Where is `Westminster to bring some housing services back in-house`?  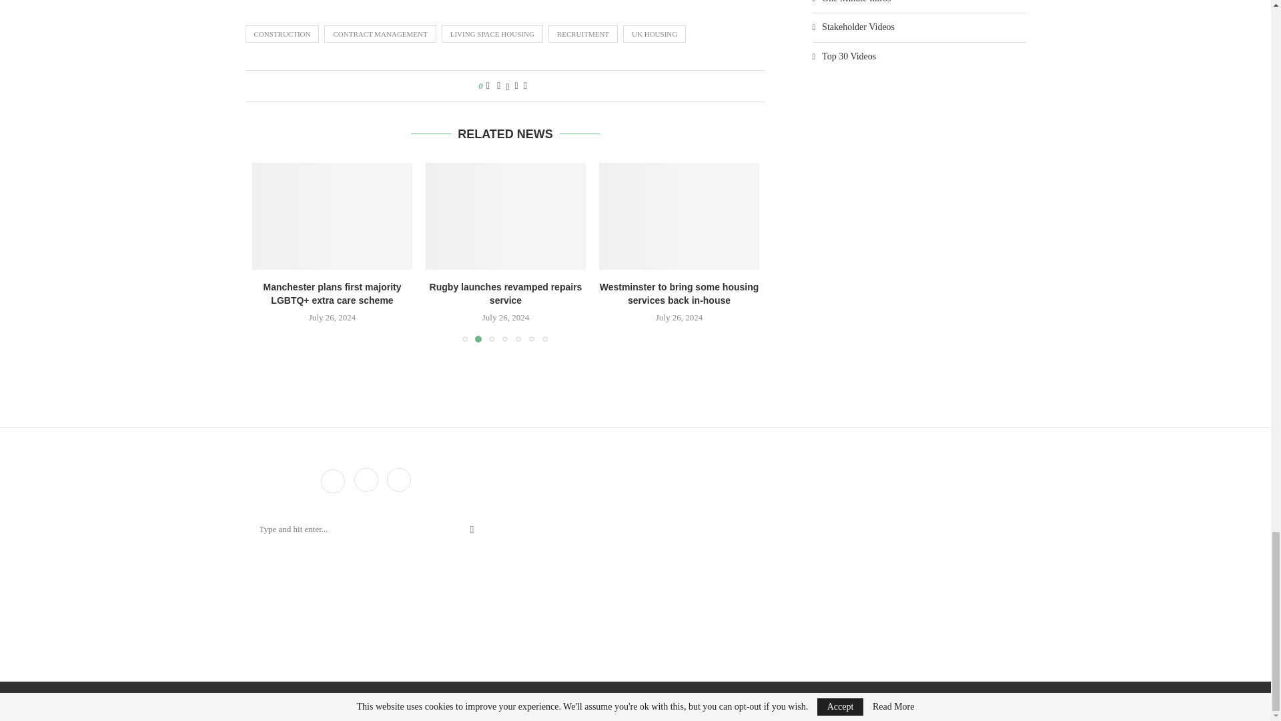 Westminster to bring some housing services back in-house is located at coordinates (679, 216).